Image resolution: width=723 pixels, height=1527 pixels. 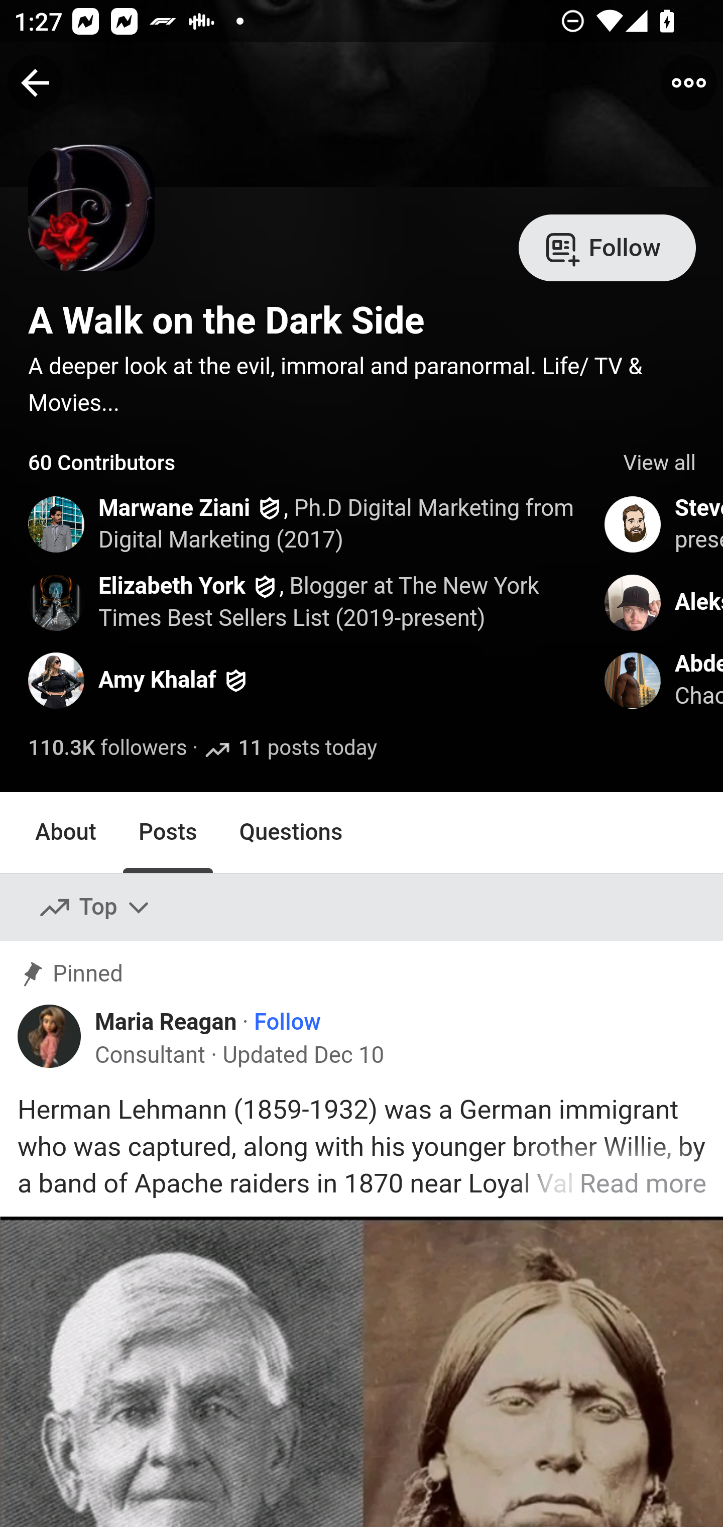 What do you see at coordinates (66, 832) in the screenshot?
I see `About` at bounding box center [66, 832].